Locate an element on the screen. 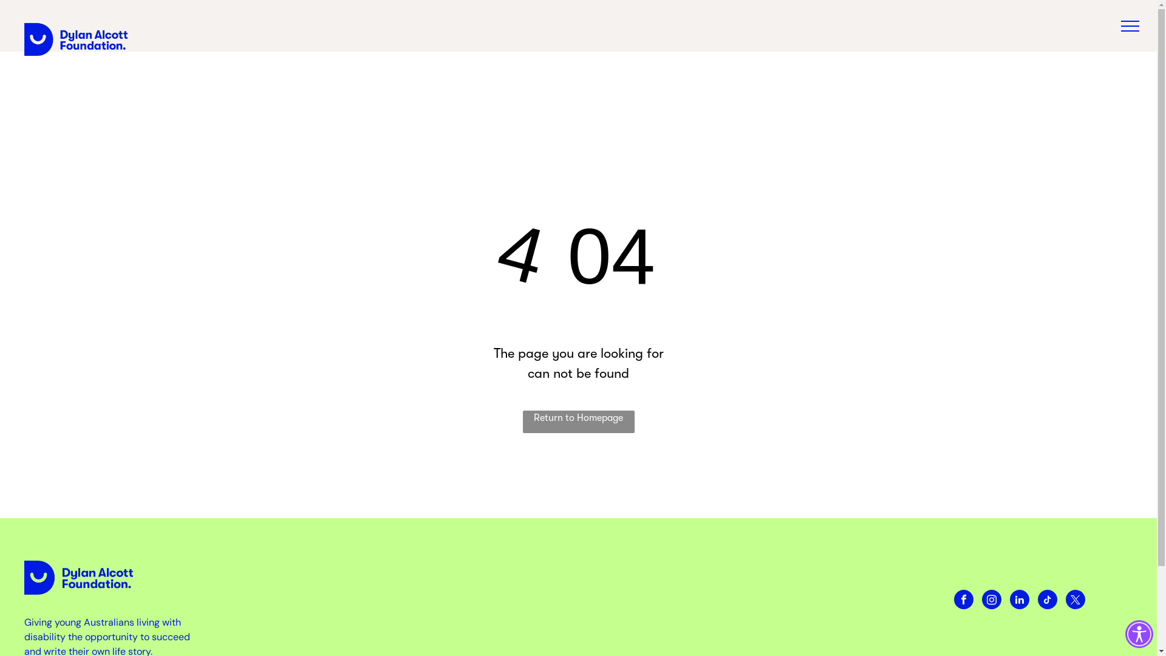 The width and height of the screenshot is (1166, 656). Return to Homepage is located at coordinates (578, 422).